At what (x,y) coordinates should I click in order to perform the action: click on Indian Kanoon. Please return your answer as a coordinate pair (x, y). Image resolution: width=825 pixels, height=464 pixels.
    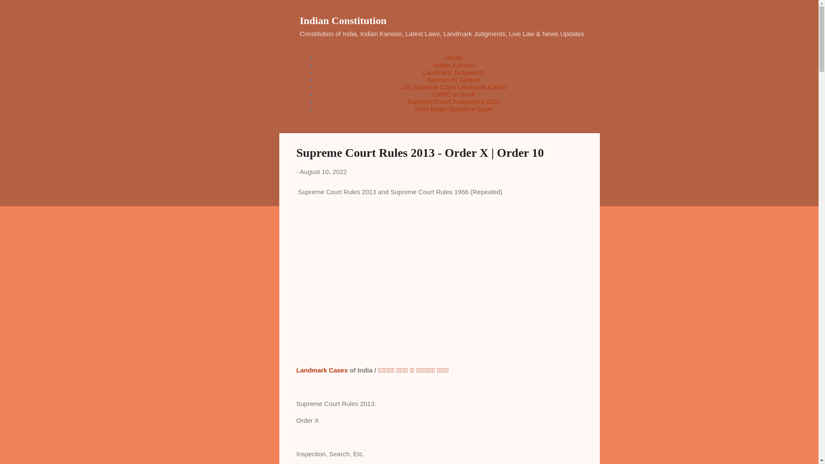
    Looking at the image, I should click on (454, 64).